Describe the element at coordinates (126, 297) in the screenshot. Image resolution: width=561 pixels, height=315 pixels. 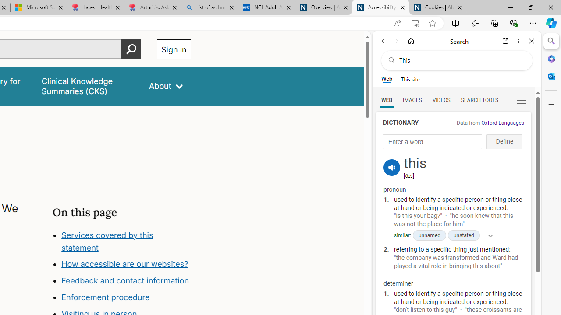
I see `Enforcement procedure` at that location.